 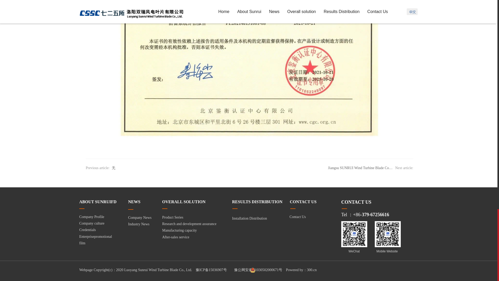 What do you see at coordinates (92, 223) in the screenshot?
I see `Company culture` at bounding box center [92, 223].